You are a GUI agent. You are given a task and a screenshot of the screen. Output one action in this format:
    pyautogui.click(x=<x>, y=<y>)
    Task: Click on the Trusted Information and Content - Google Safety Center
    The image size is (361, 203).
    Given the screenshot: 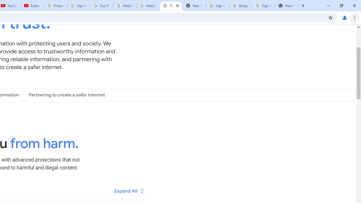 What is the action you would take?
    pyautogui.click(x=171, y=6)
    